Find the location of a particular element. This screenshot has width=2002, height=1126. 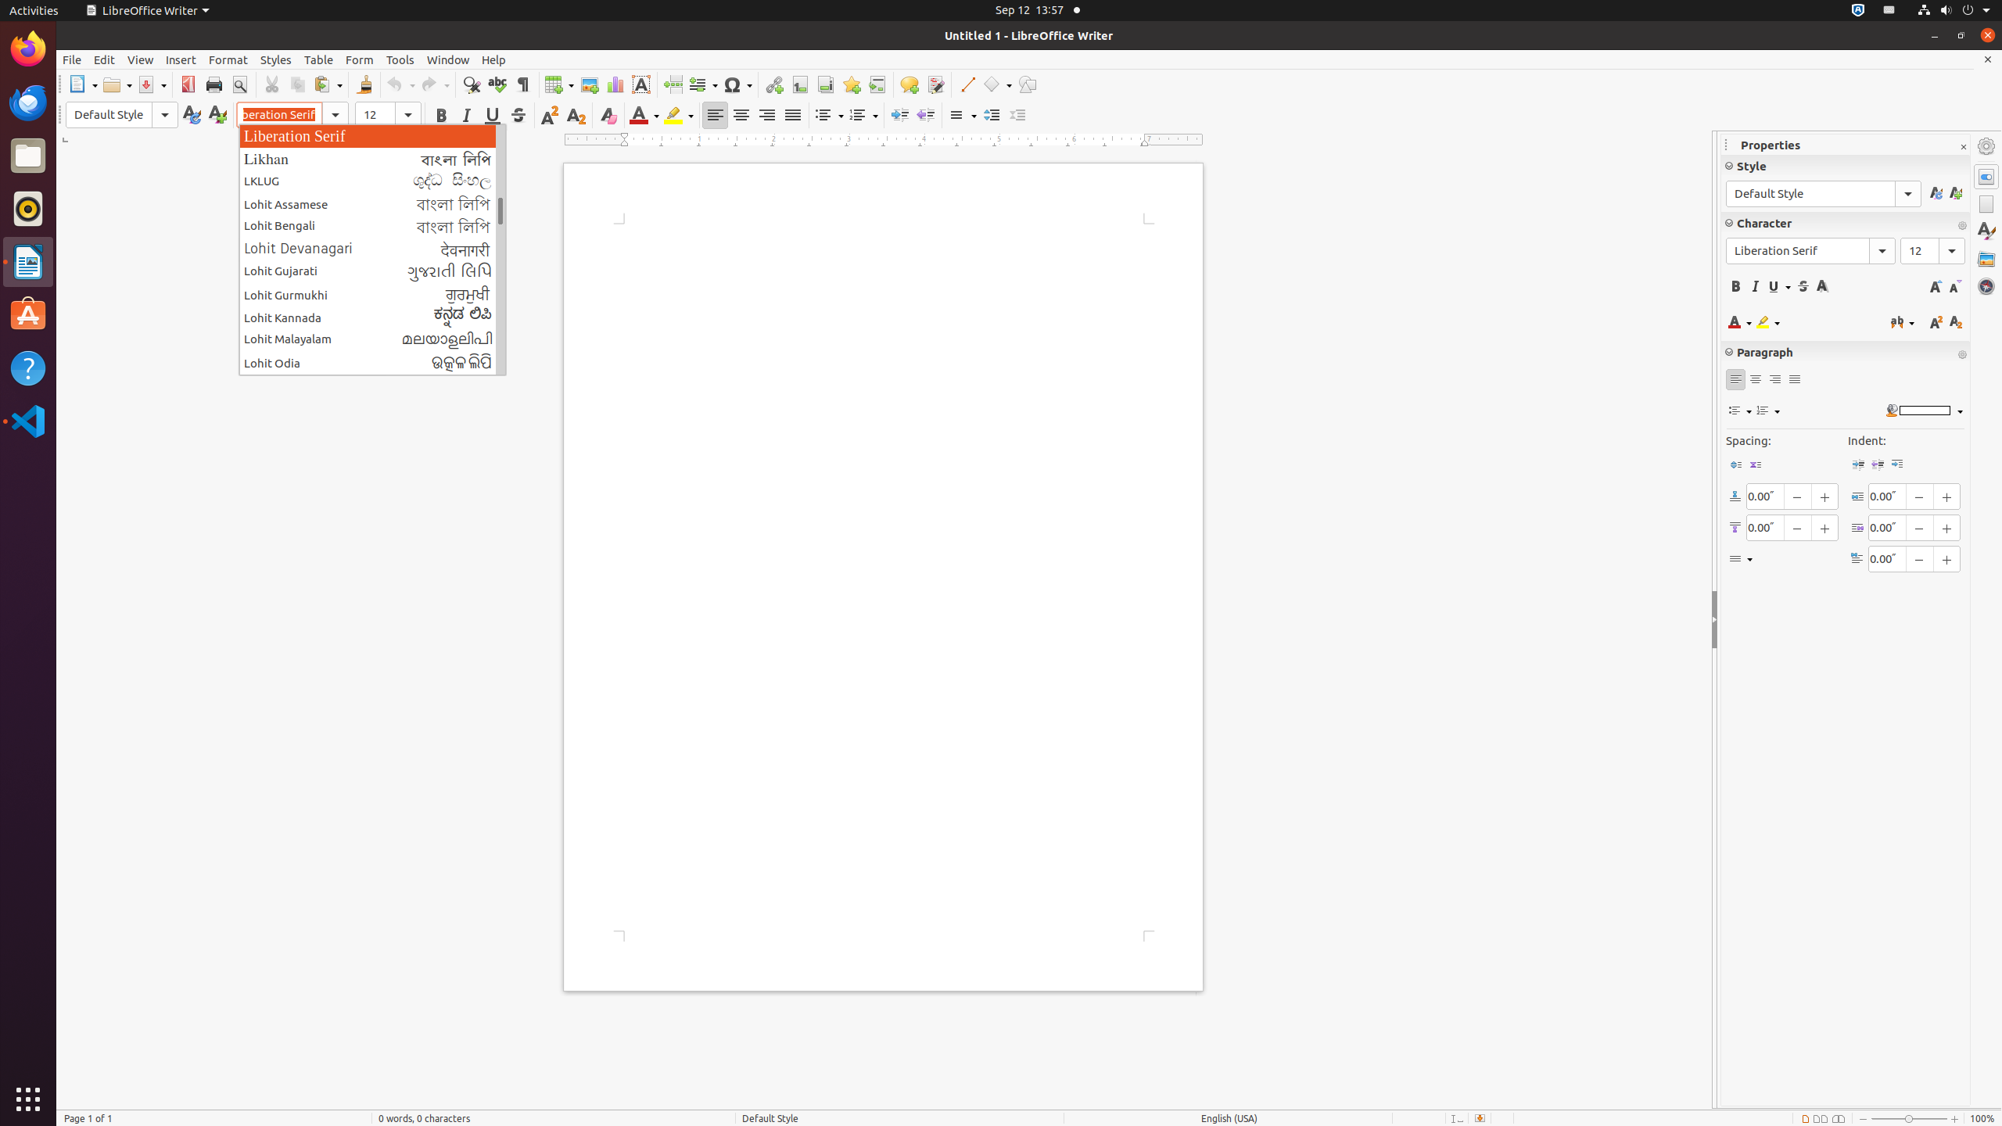

Lohit Bengali is located at coordinates (372, 227).